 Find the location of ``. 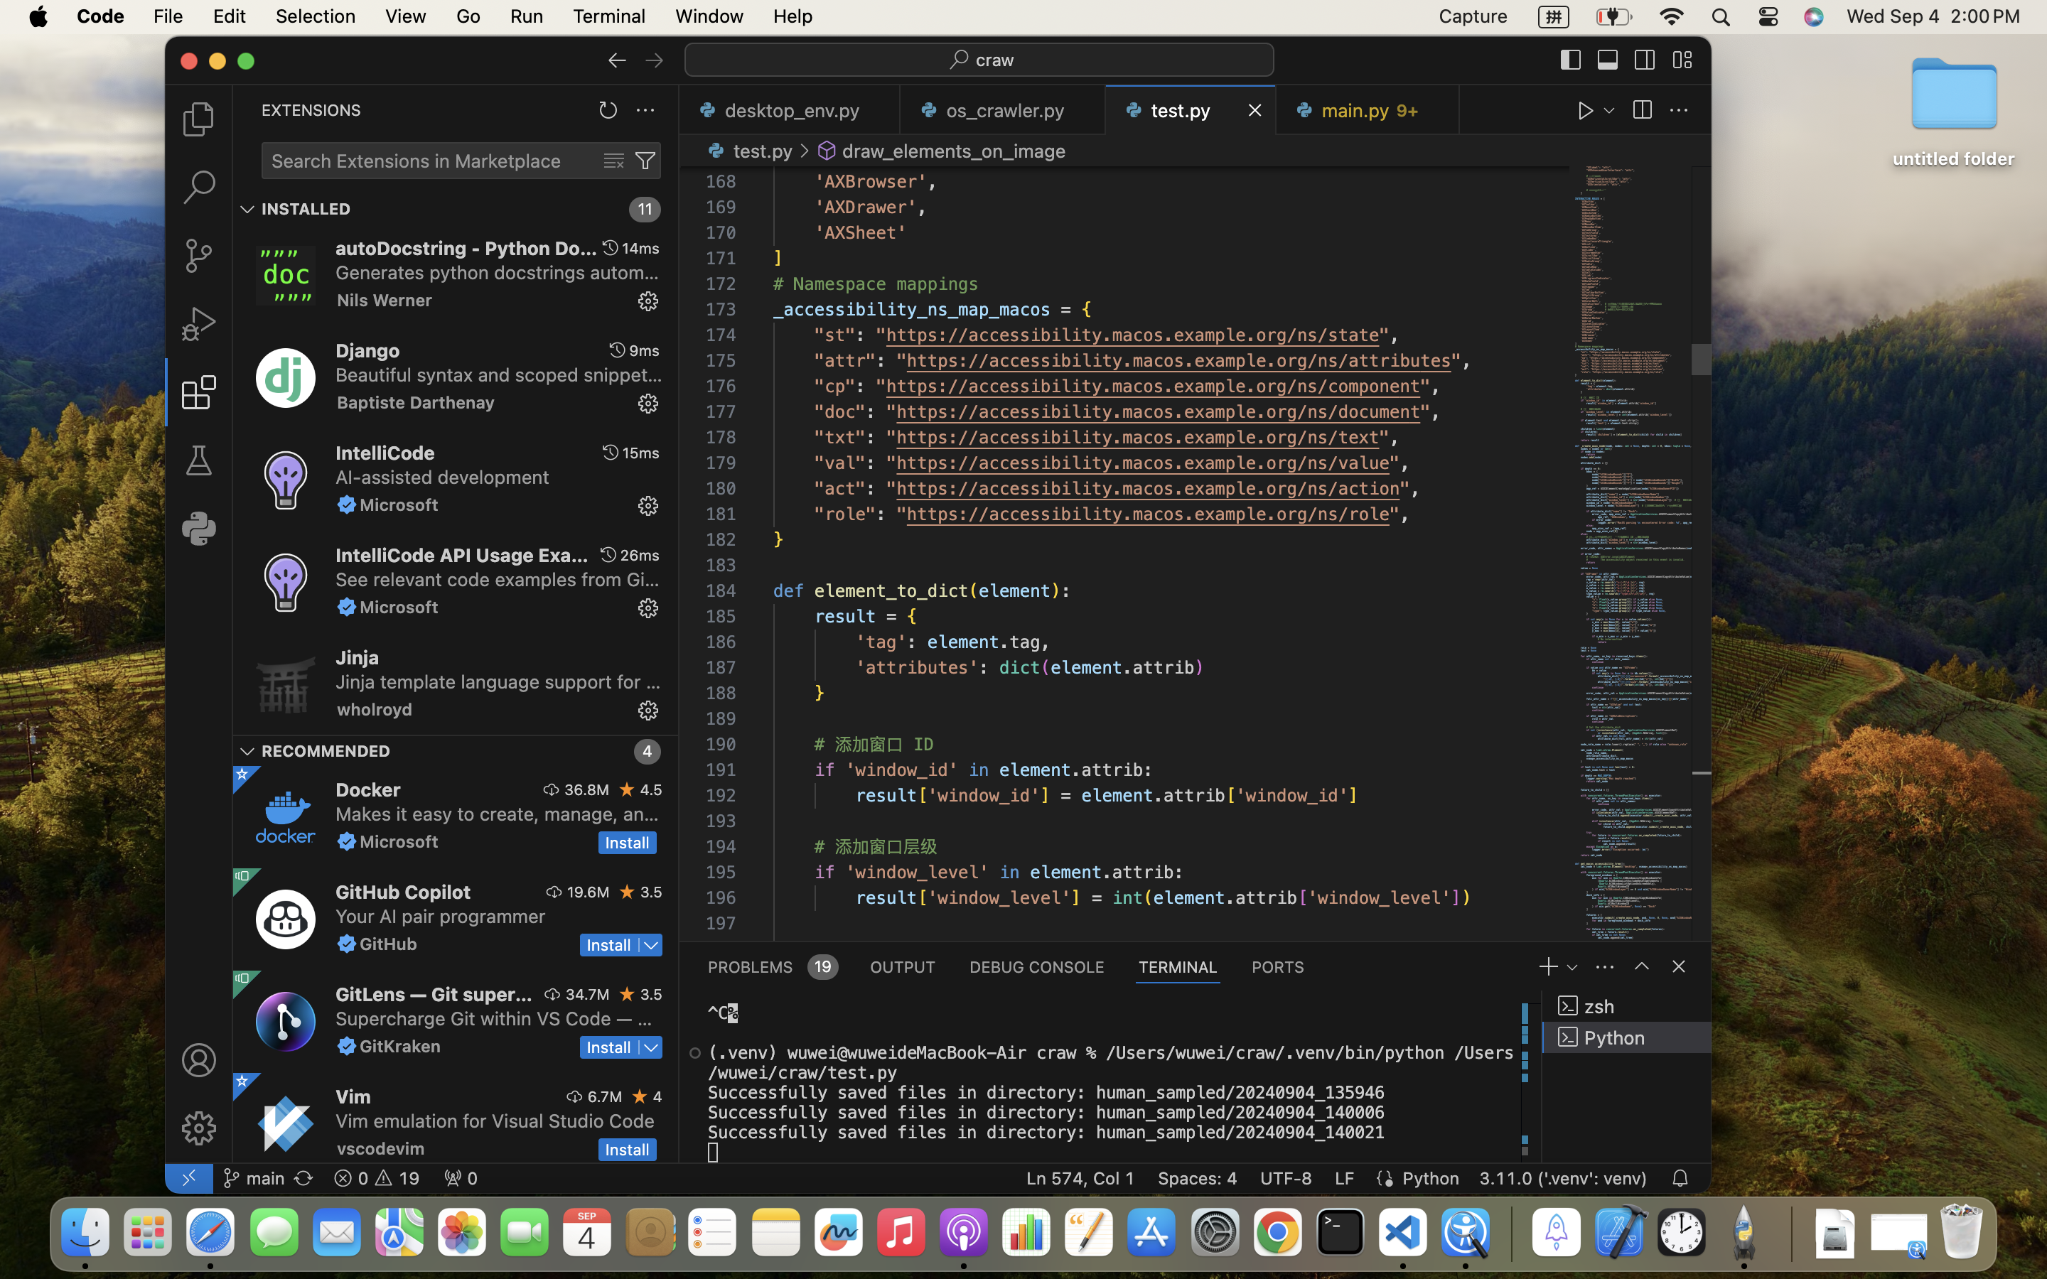

 is located at coordinates (1586, 111).